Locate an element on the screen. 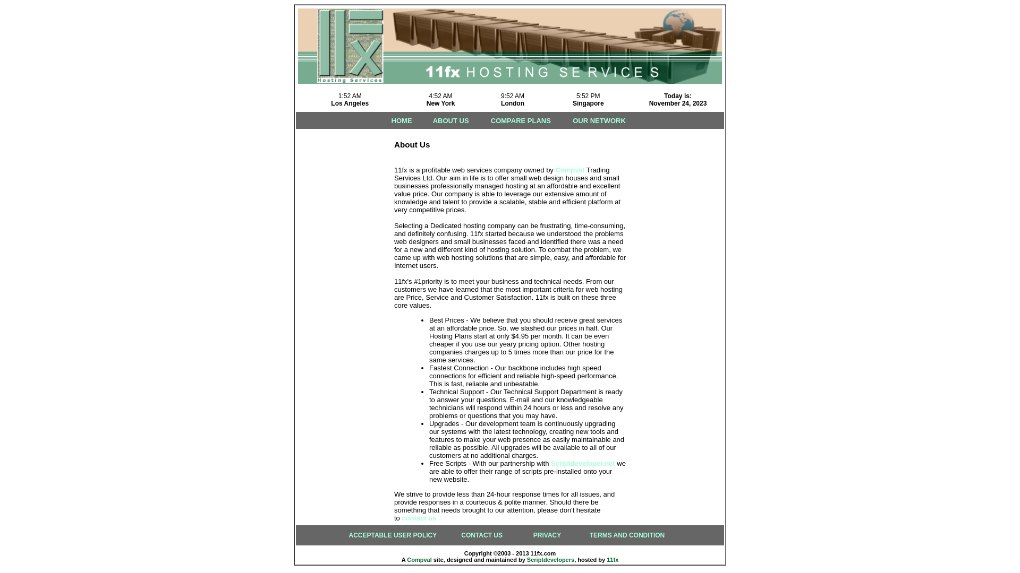 The width and height of the screenshot is (1020, 573). 11fx is located at coordinates (613, 560).